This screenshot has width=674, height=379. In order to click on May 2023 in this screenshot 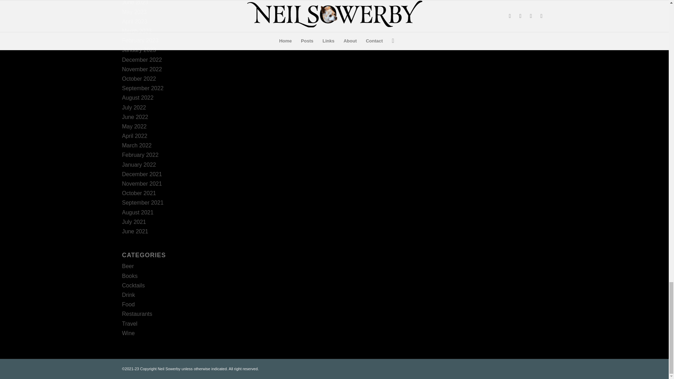, I will do `click(134, 12)`.